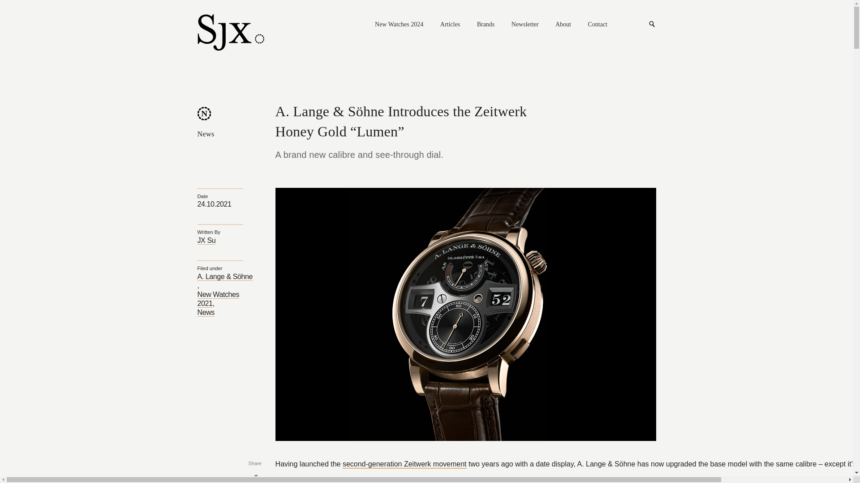  I want to click on Contact, so click(597, 25).